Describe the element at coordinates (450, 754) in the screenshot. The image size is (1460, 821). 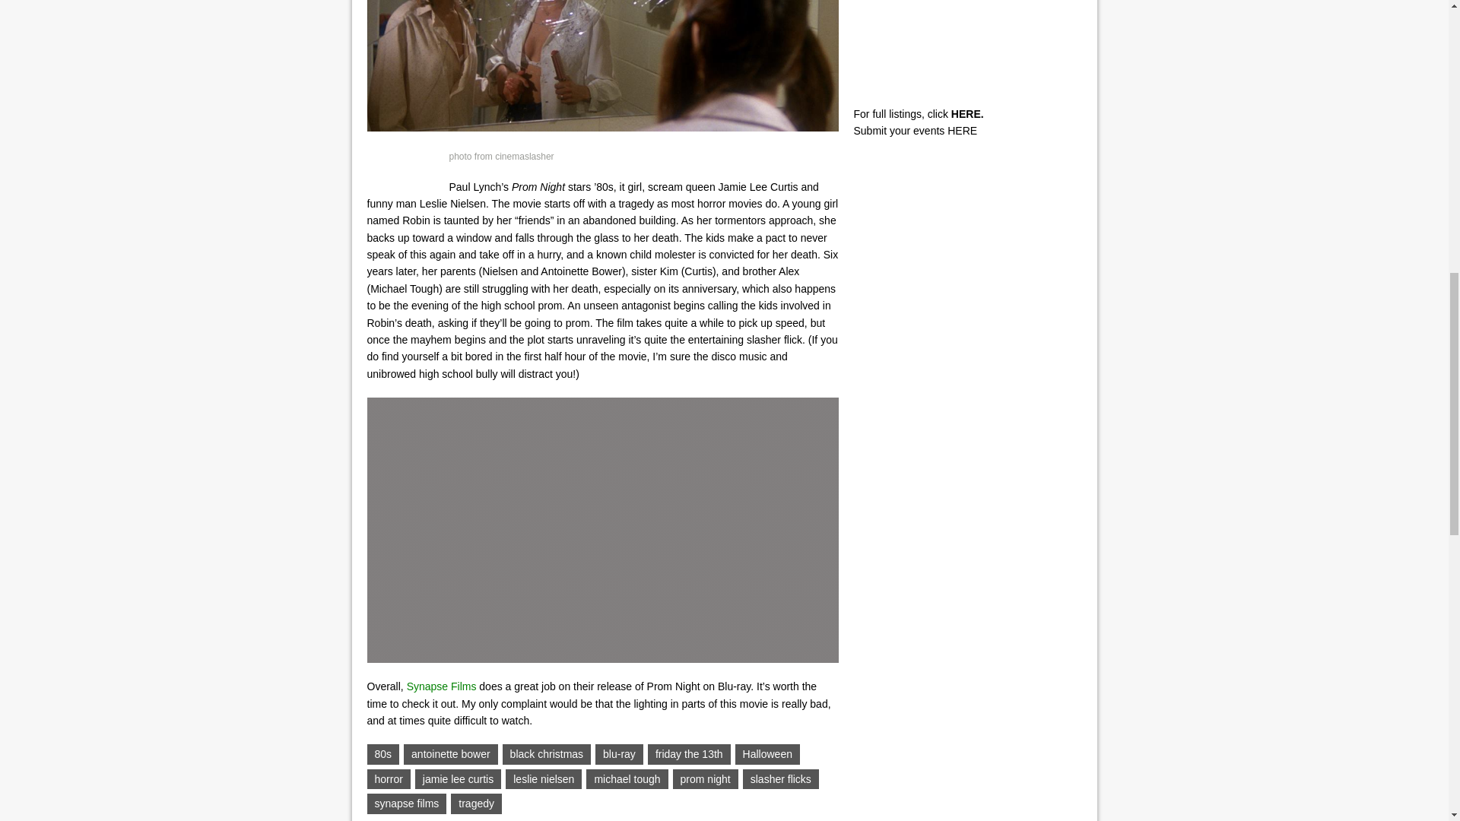
I see `antoinette bower` at that location.